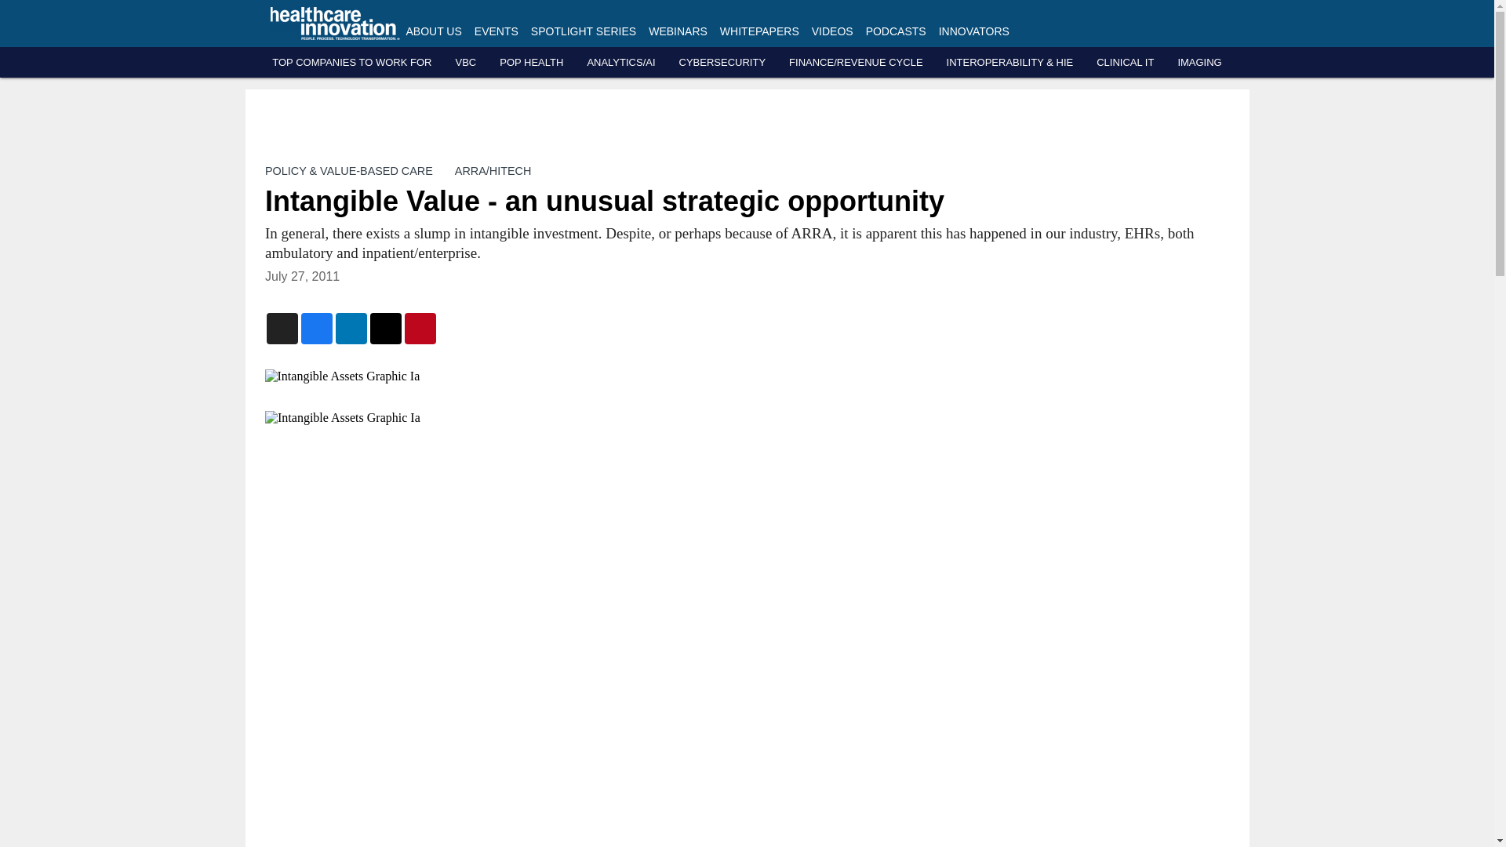 This screenshot has height=847, width=1506. Describe the element at coordinates (1199, 63) in the screenshot. I see `IMAGING` at that location.